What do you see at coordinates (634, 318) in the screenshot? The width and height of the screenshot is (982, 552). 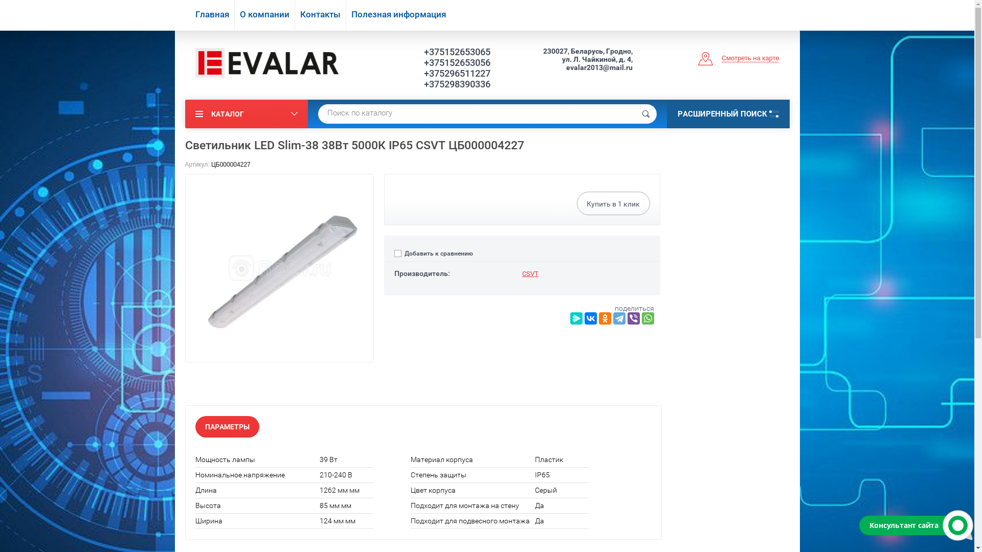 I see `Viber` at bounding box center [634, 318].